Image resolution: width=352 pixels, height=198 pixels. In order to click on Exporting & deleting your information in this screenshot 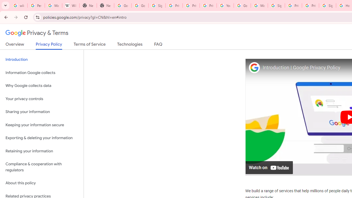, I will do `click(42, 138)`.